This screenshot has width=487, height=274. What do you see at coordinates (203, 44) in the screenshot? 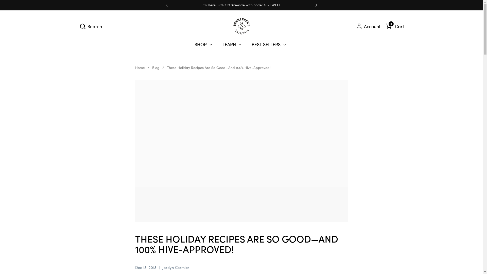
I see `SHOP` at bounding box center [203, 44].